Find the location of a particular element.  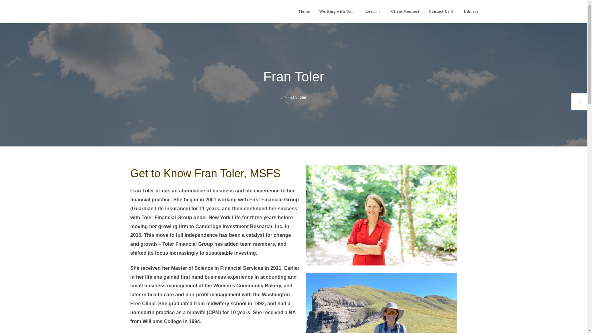

Client Connect is located at coordinates (405, 11).